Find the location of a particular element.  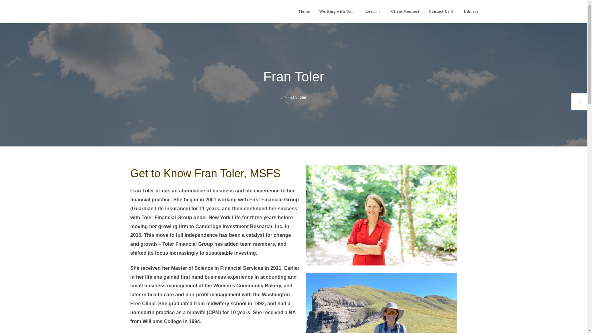

Client Connect is located at coordinates (405, 11).